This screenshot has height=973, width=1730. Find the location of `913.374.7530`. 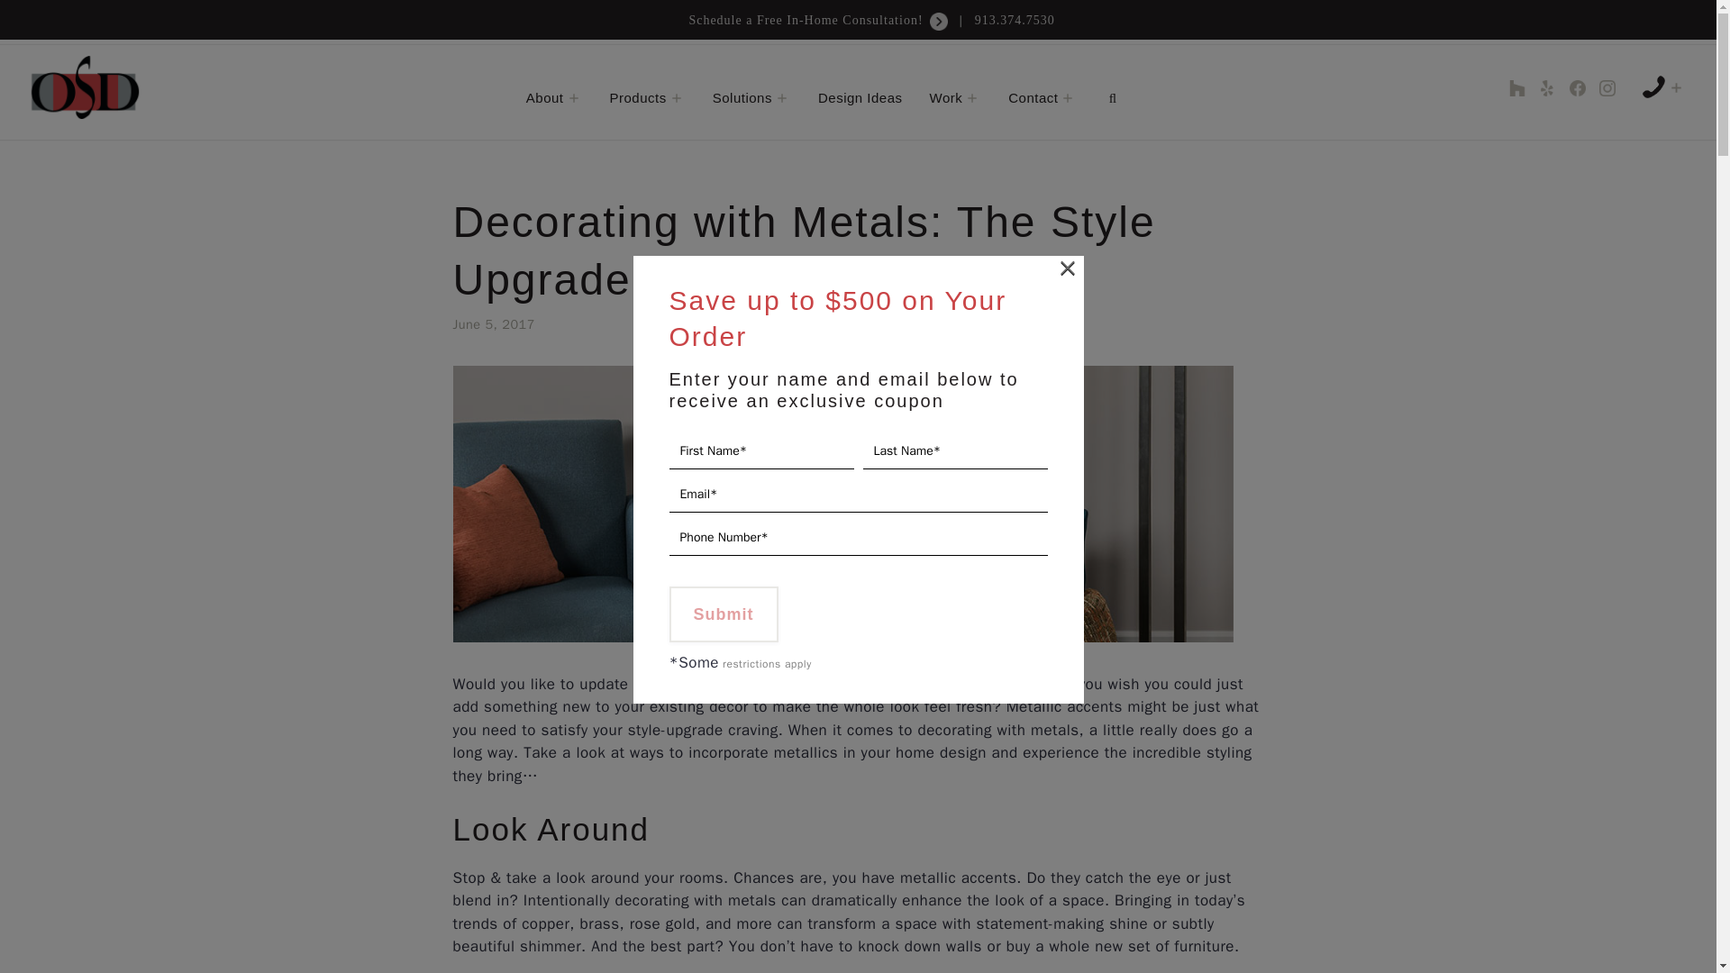

913.374.7530 is located at coordinates (1015, 20).